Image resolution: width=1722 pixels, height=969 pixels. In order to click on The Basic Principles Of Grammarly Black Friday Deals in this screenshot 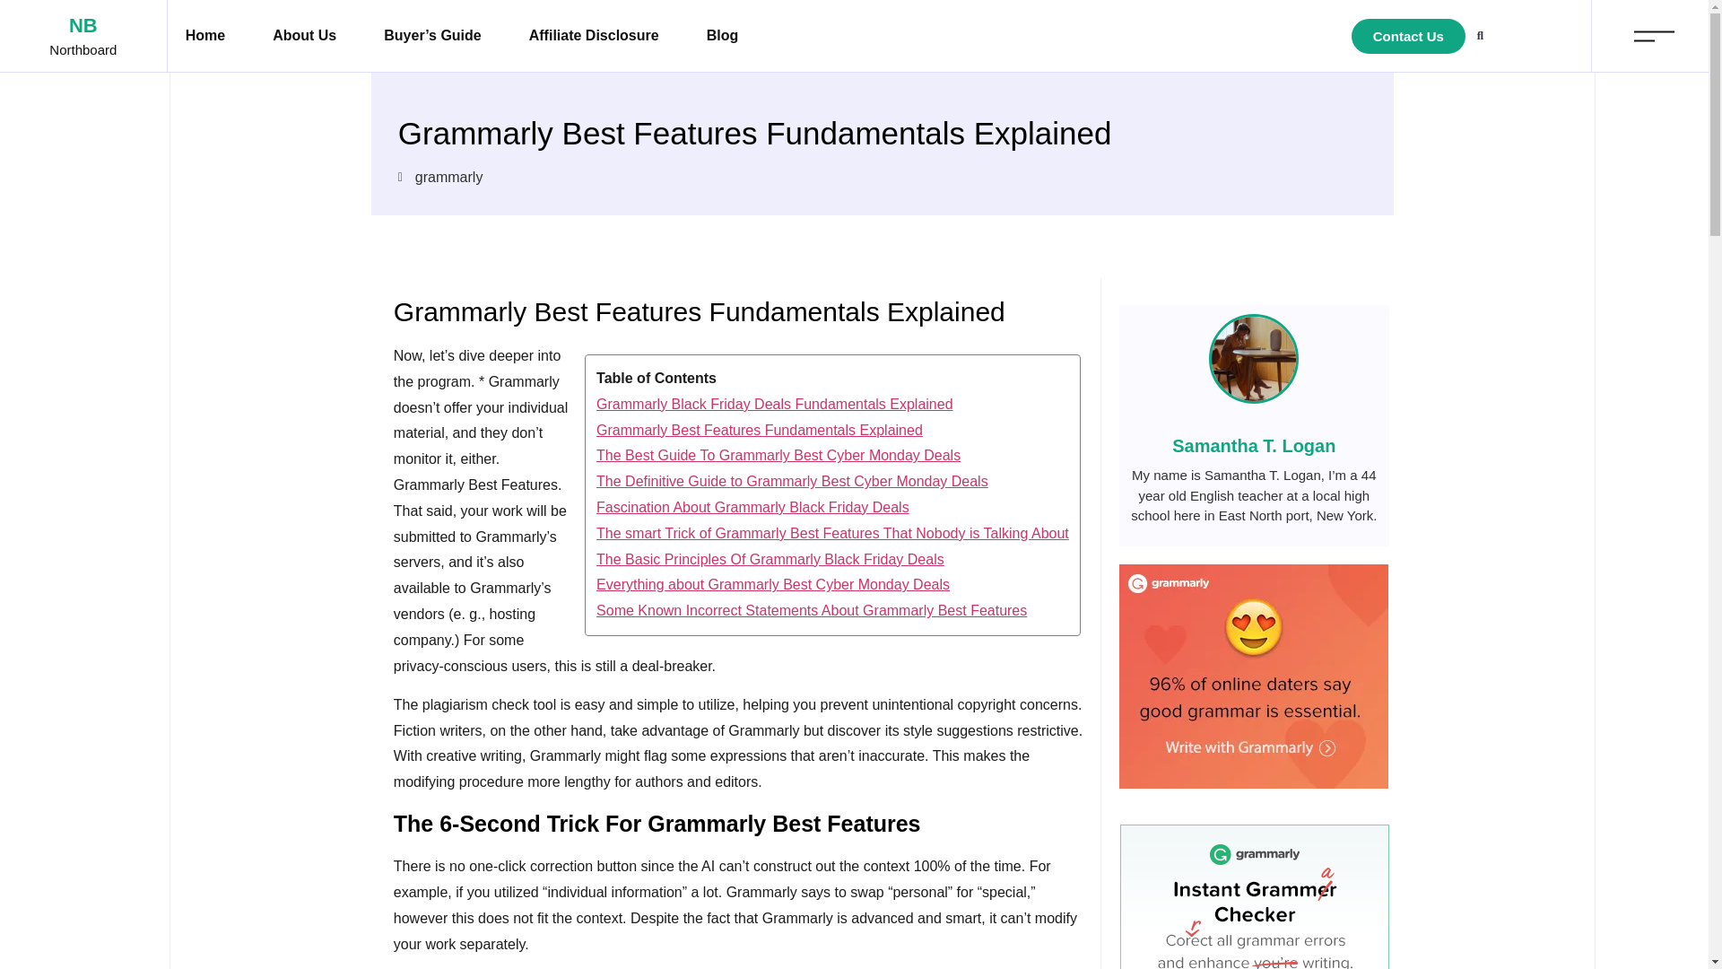, I will do `click(832, 560)`.